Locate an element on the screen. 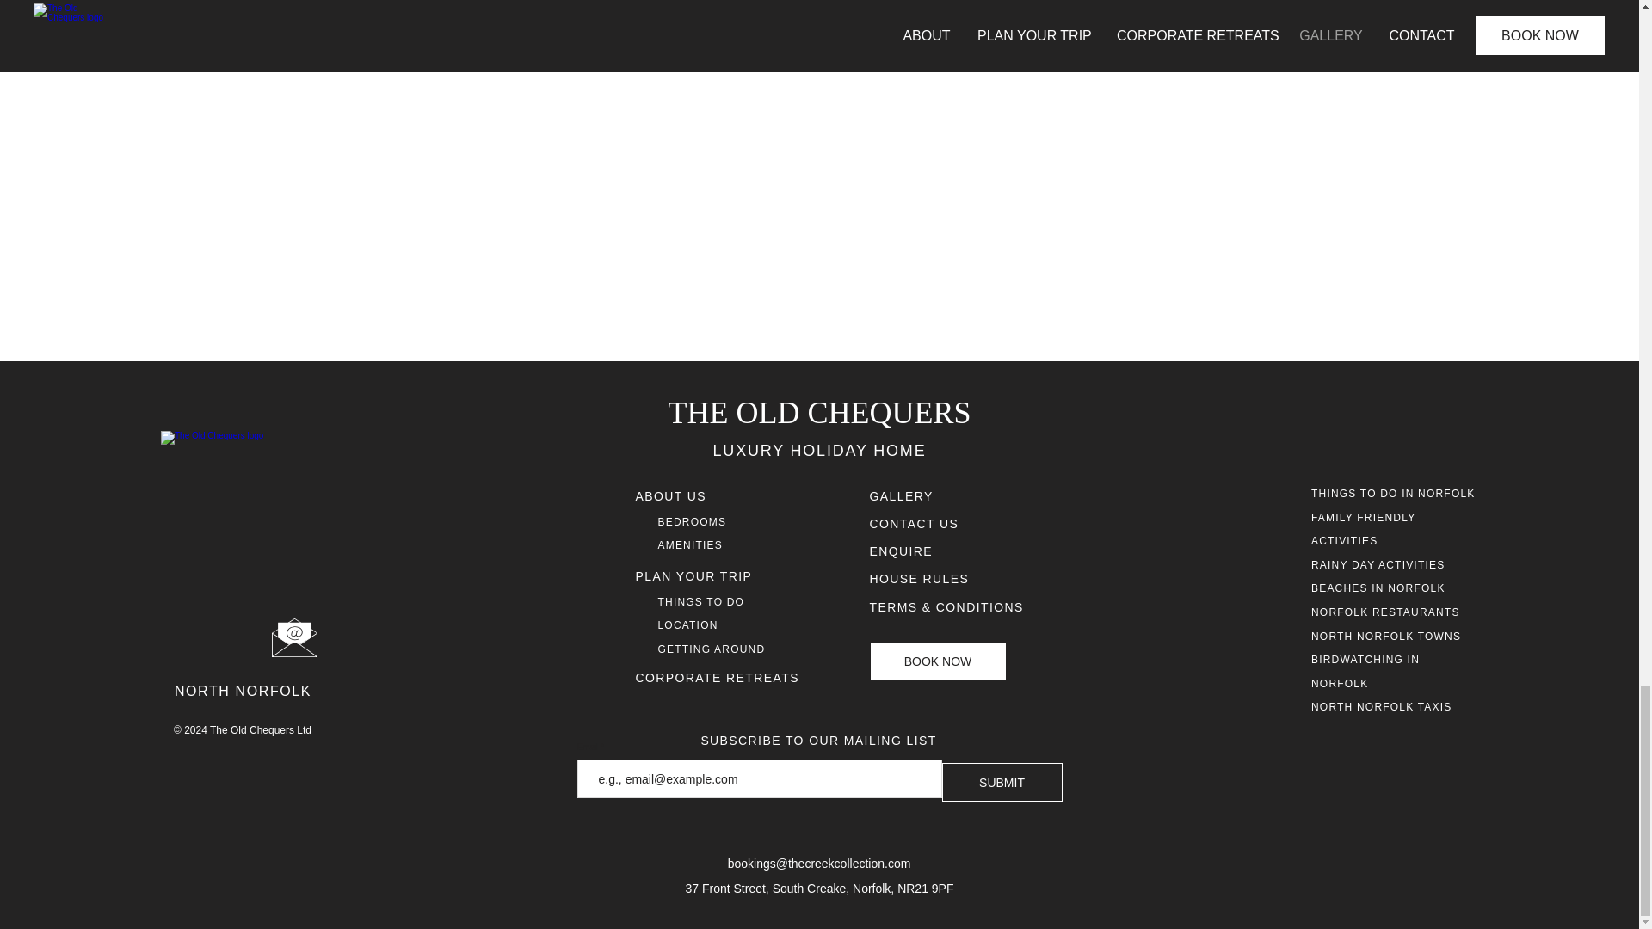 The image size is (1652, 929). BEDROOMS is located at coordinates (692, 522).